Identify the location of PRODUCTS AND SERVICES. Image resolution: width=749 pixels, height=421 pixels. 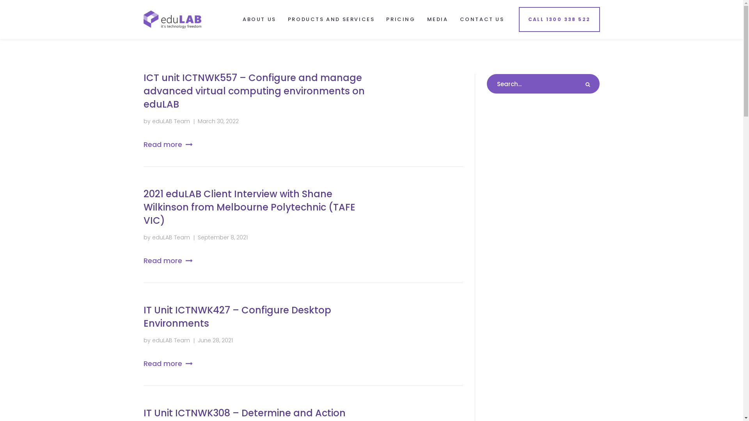
(332, 19).